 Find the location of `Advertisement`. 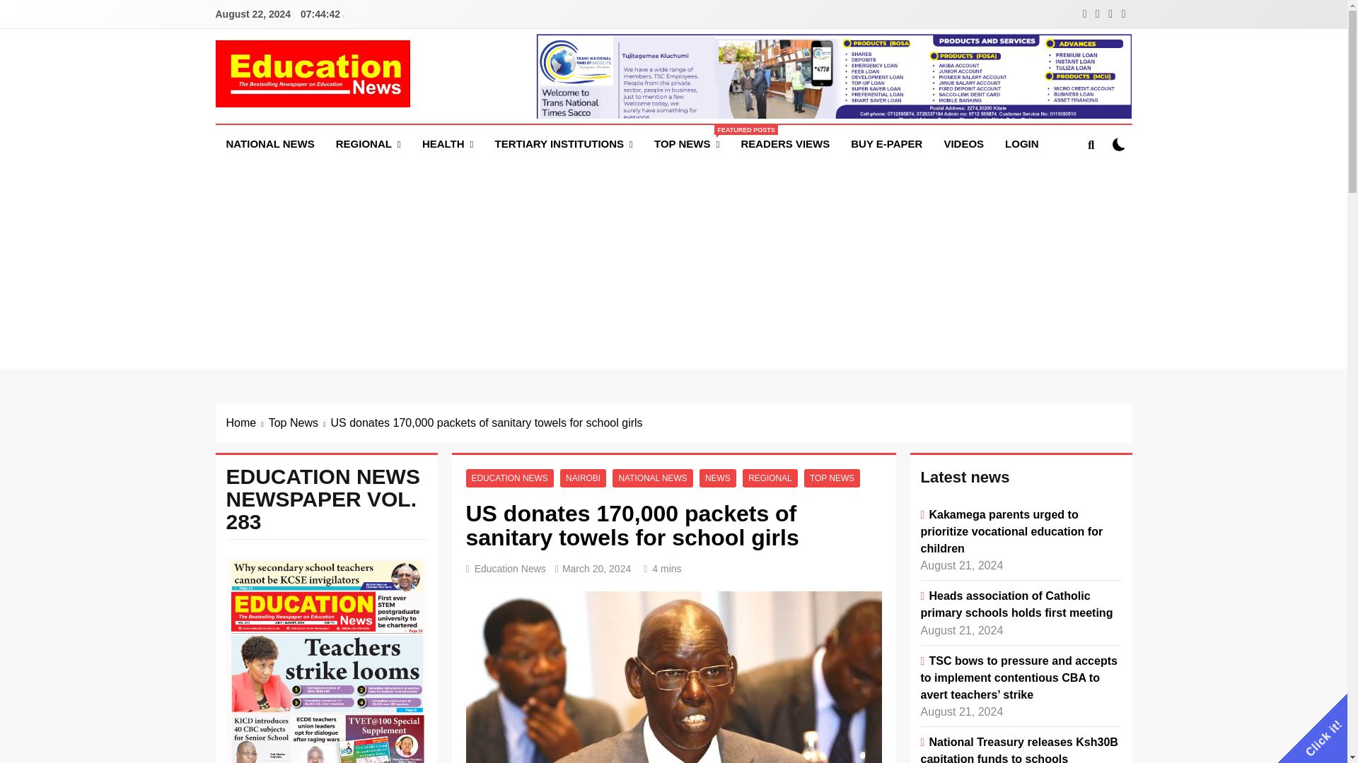

Advertisement is located at coordinates (687, 144).